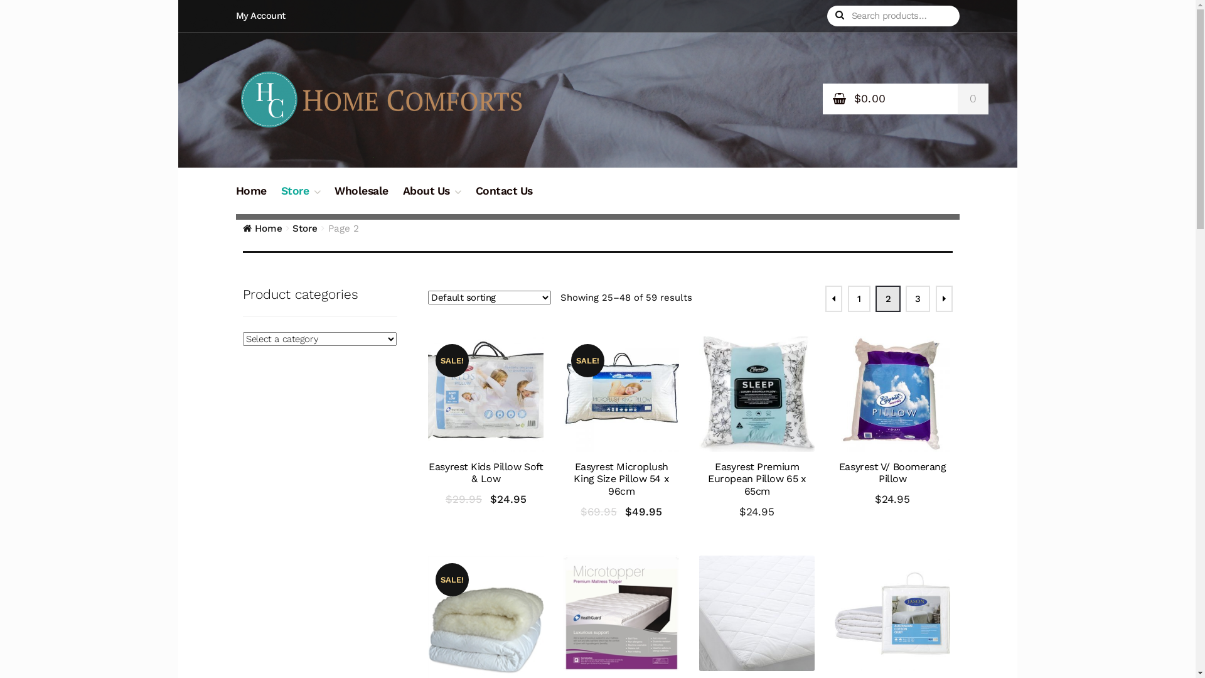 The image size is (1205, 678). What do you see at coordinates (757, 613) in the screenshot?
I see `australian-cotton-mattress-protector` at bounding box center [757, 613].